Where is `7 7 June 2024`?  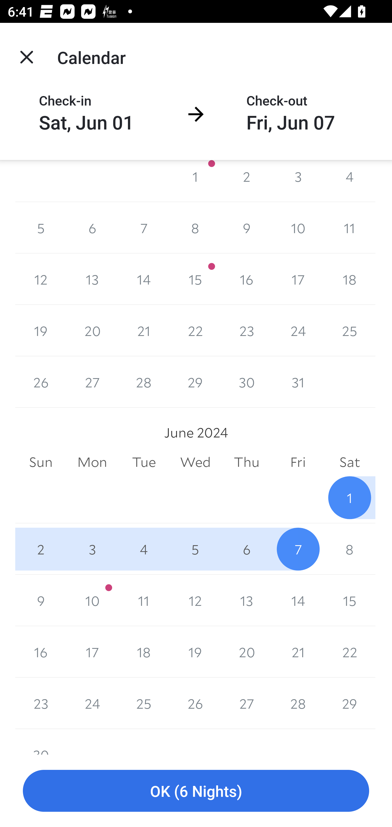 7 7 June 2024 is located at coordinates (298, 549).